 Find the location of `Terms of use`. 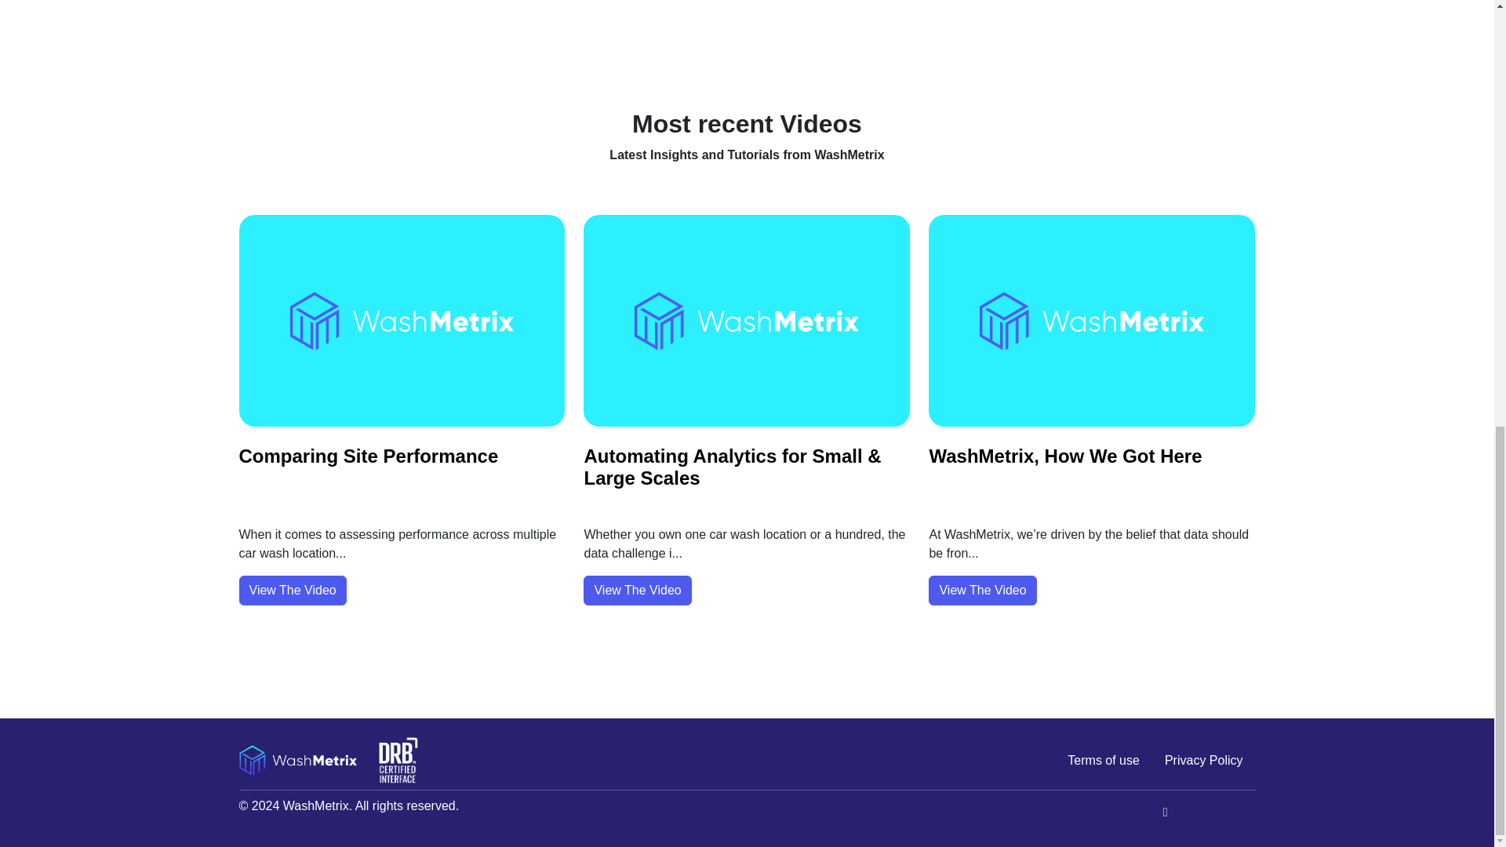

Terms of use is located at coordinates (1103, 761).